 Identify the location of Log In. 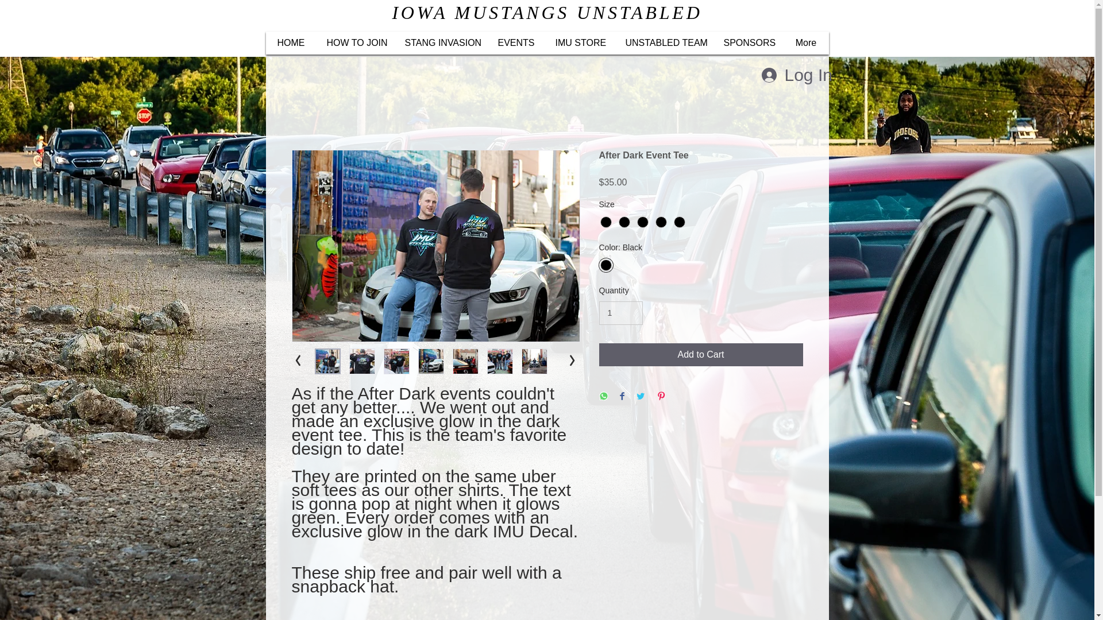
(788, 75).